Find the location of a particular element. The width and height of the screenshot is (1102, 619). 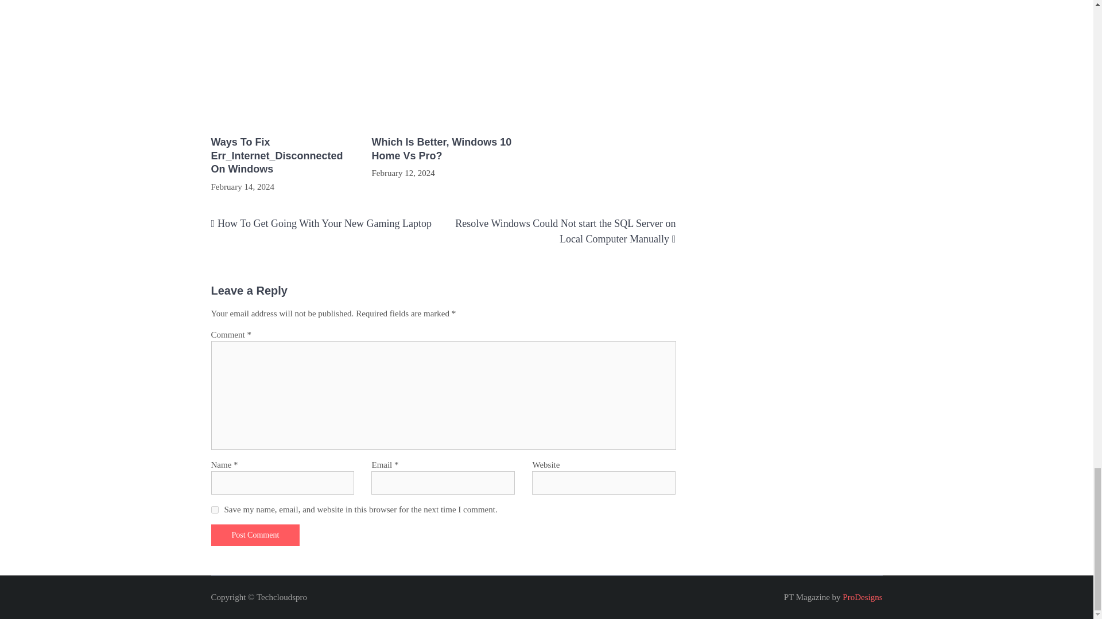

How To Get Going With Your New Gaming Laptop is located at coordinates (324, 224).